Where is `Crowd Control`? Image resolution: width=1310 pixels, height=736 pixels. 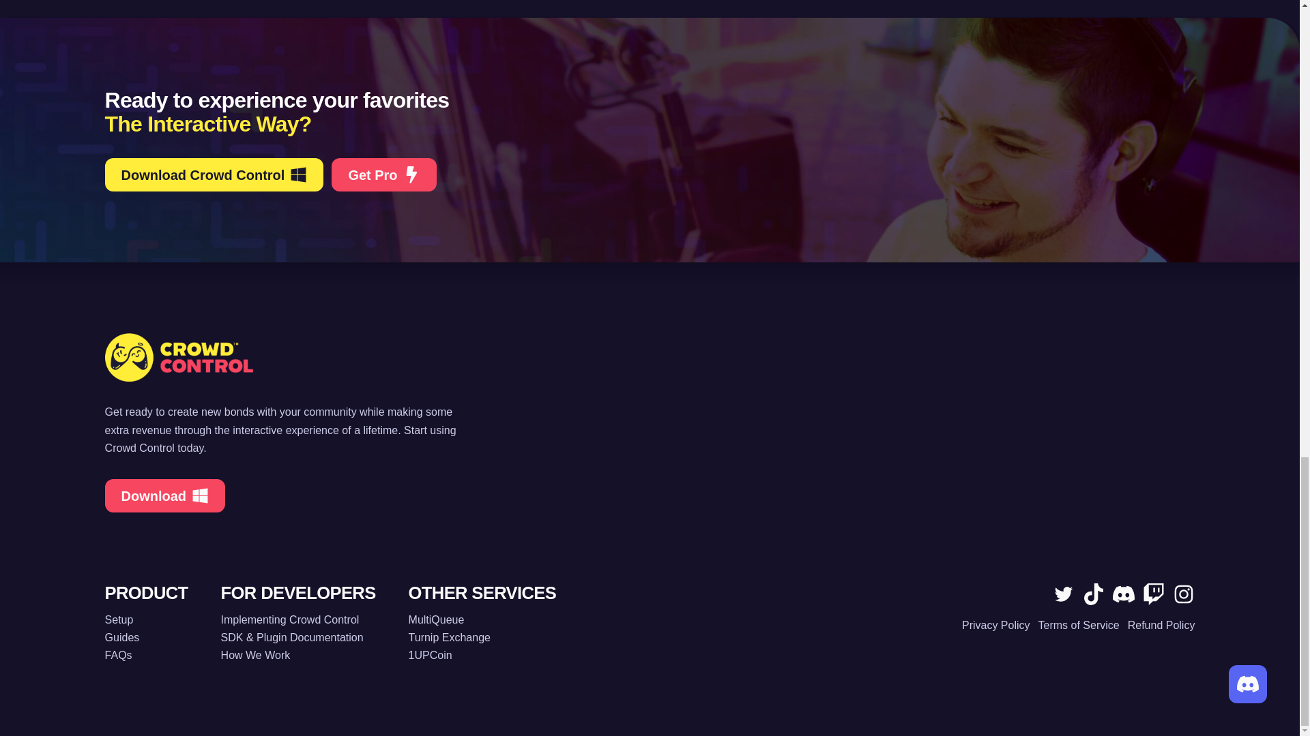 Crowd Control is located at coordinates (650, 357).